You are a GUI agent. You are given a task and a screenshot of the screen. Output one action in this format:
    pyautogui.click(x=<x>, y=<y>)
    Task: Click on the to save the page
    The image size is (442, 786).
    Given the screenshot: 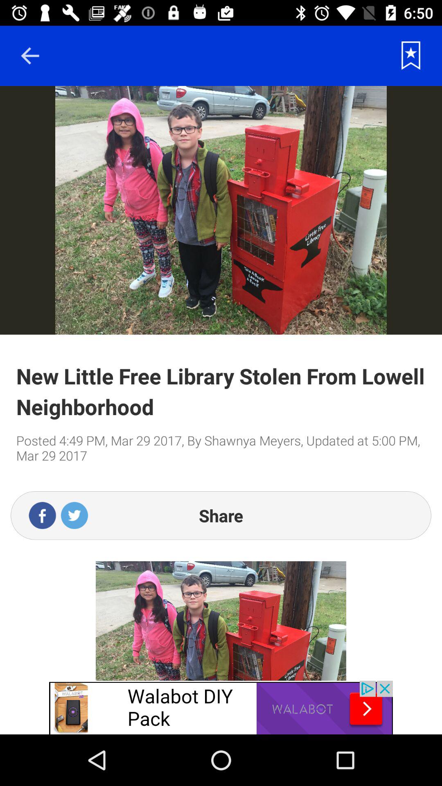 What is the action you would take?
    pyautogui.click(x=411, y=56)
    